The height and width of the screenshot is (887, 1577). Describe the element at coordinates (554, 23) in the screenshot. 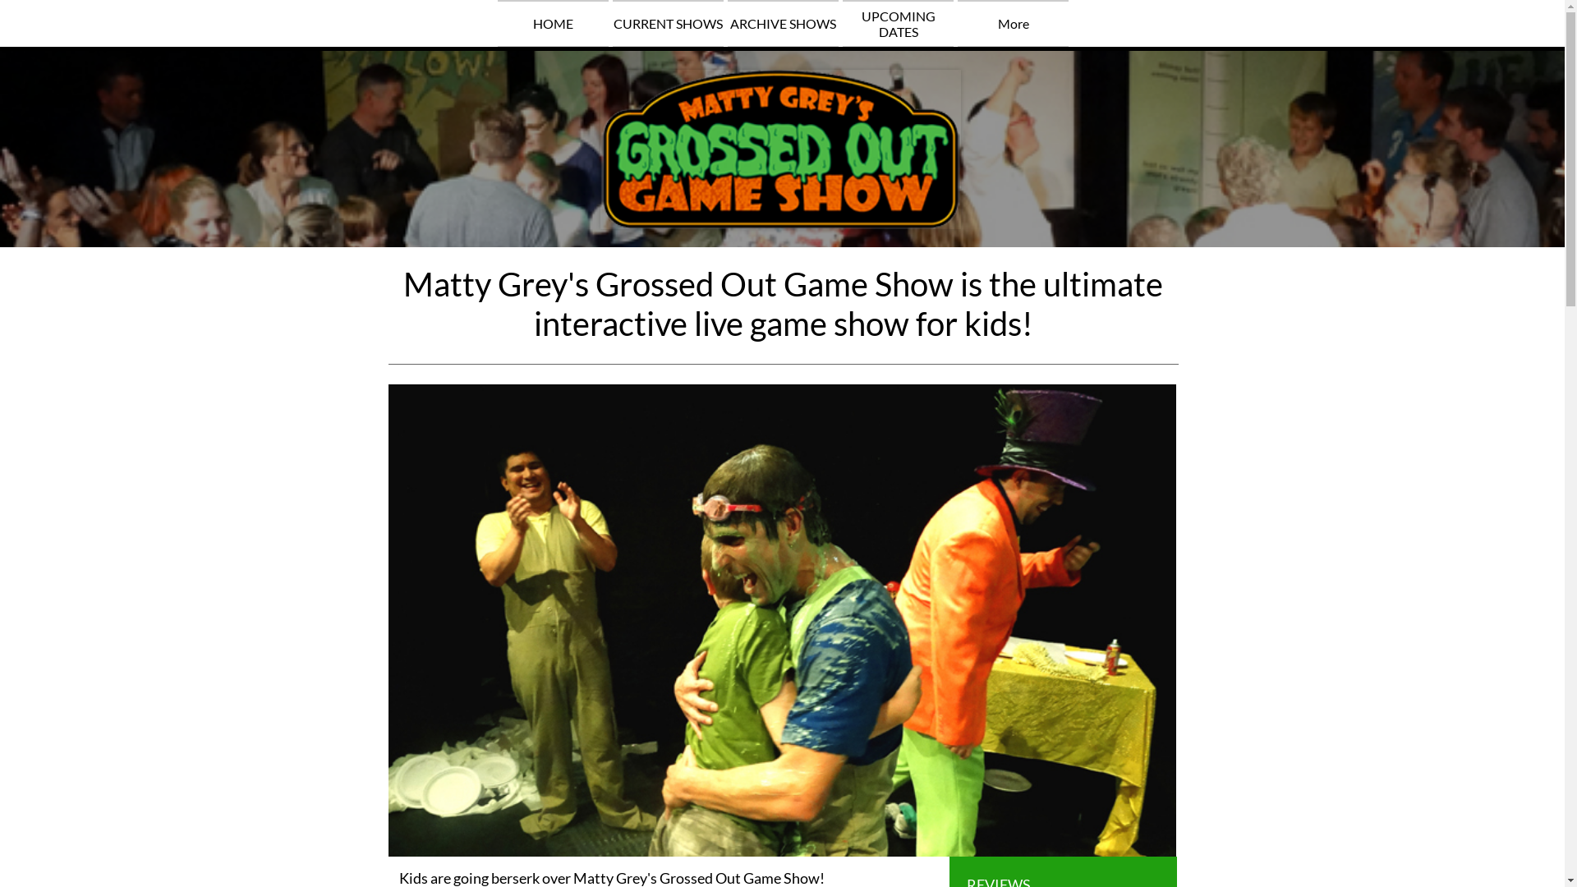

I see `HOME` at that location.